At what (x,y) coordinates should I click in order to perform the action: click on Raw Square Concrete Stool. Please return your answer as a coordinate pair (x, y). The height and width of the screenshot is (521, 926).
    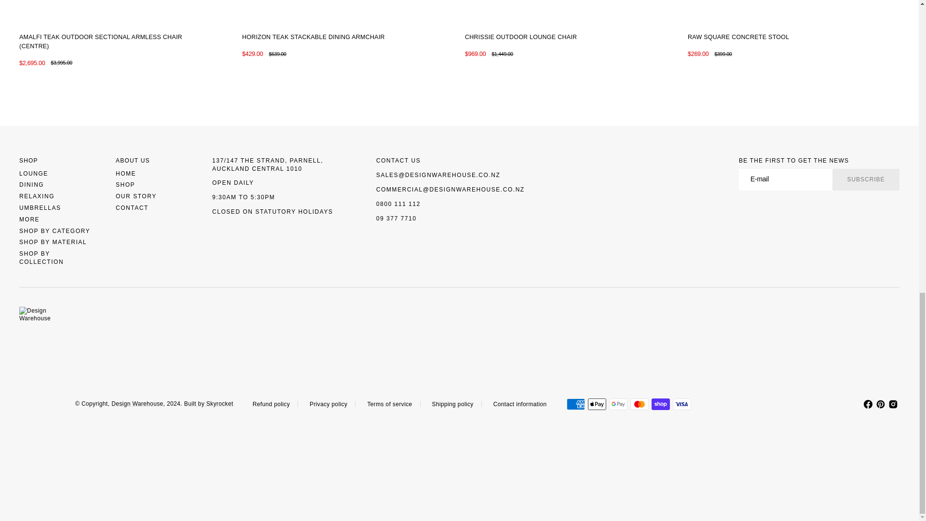
    Looking at the image, I should click on (738, 38).